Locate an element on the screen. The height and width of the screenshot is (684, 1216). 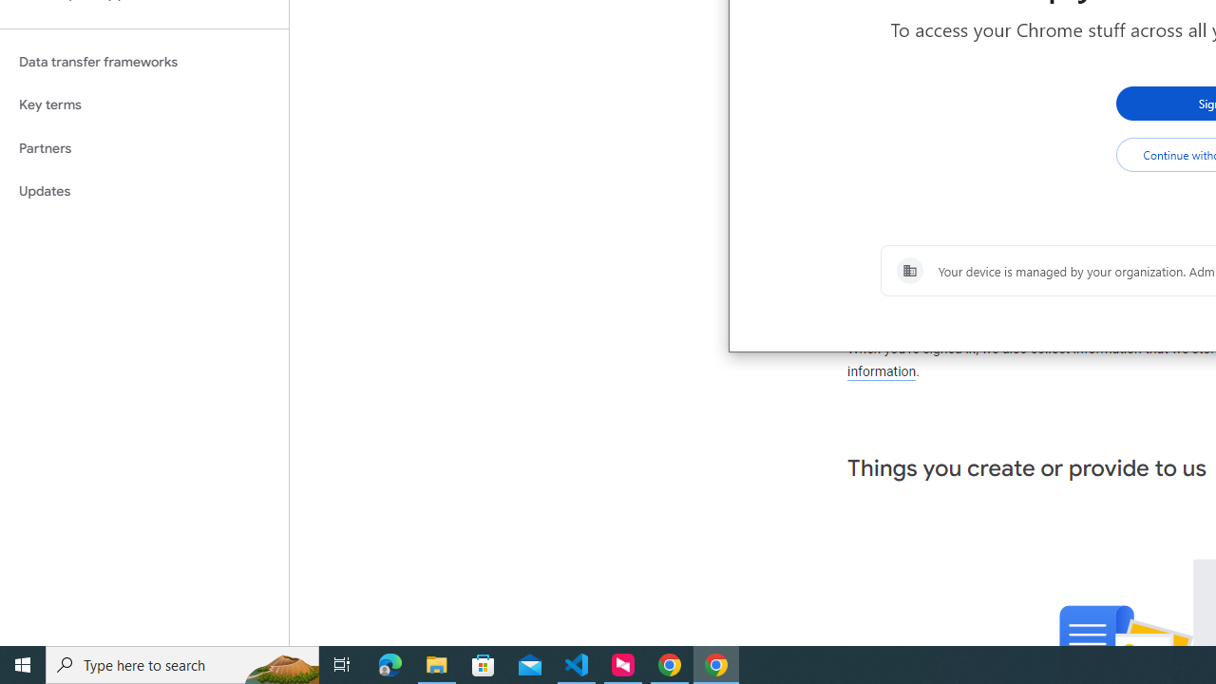
Visual Studio Code - 1 running window is located at coordinates (577, 665).